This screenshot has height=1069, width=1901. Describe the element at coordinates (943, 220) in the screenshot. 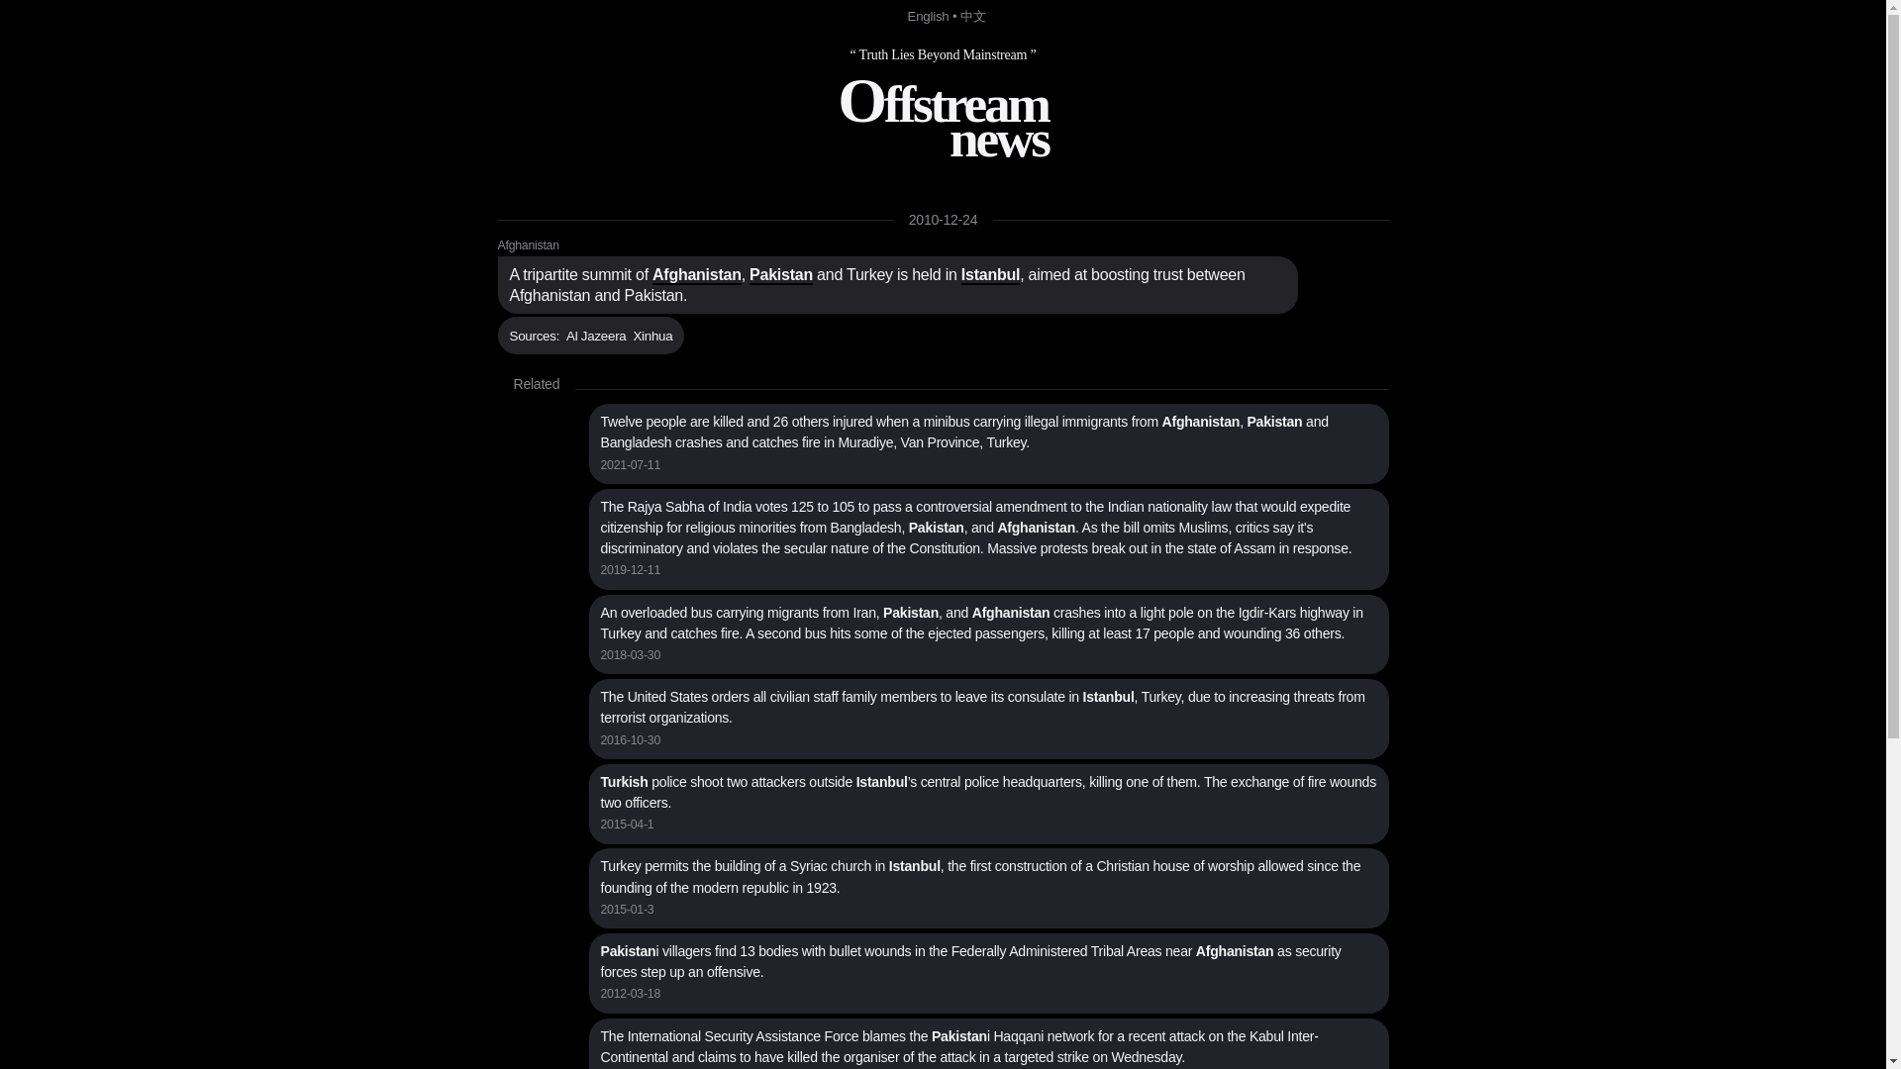

I see `2010-12-24` at that location.